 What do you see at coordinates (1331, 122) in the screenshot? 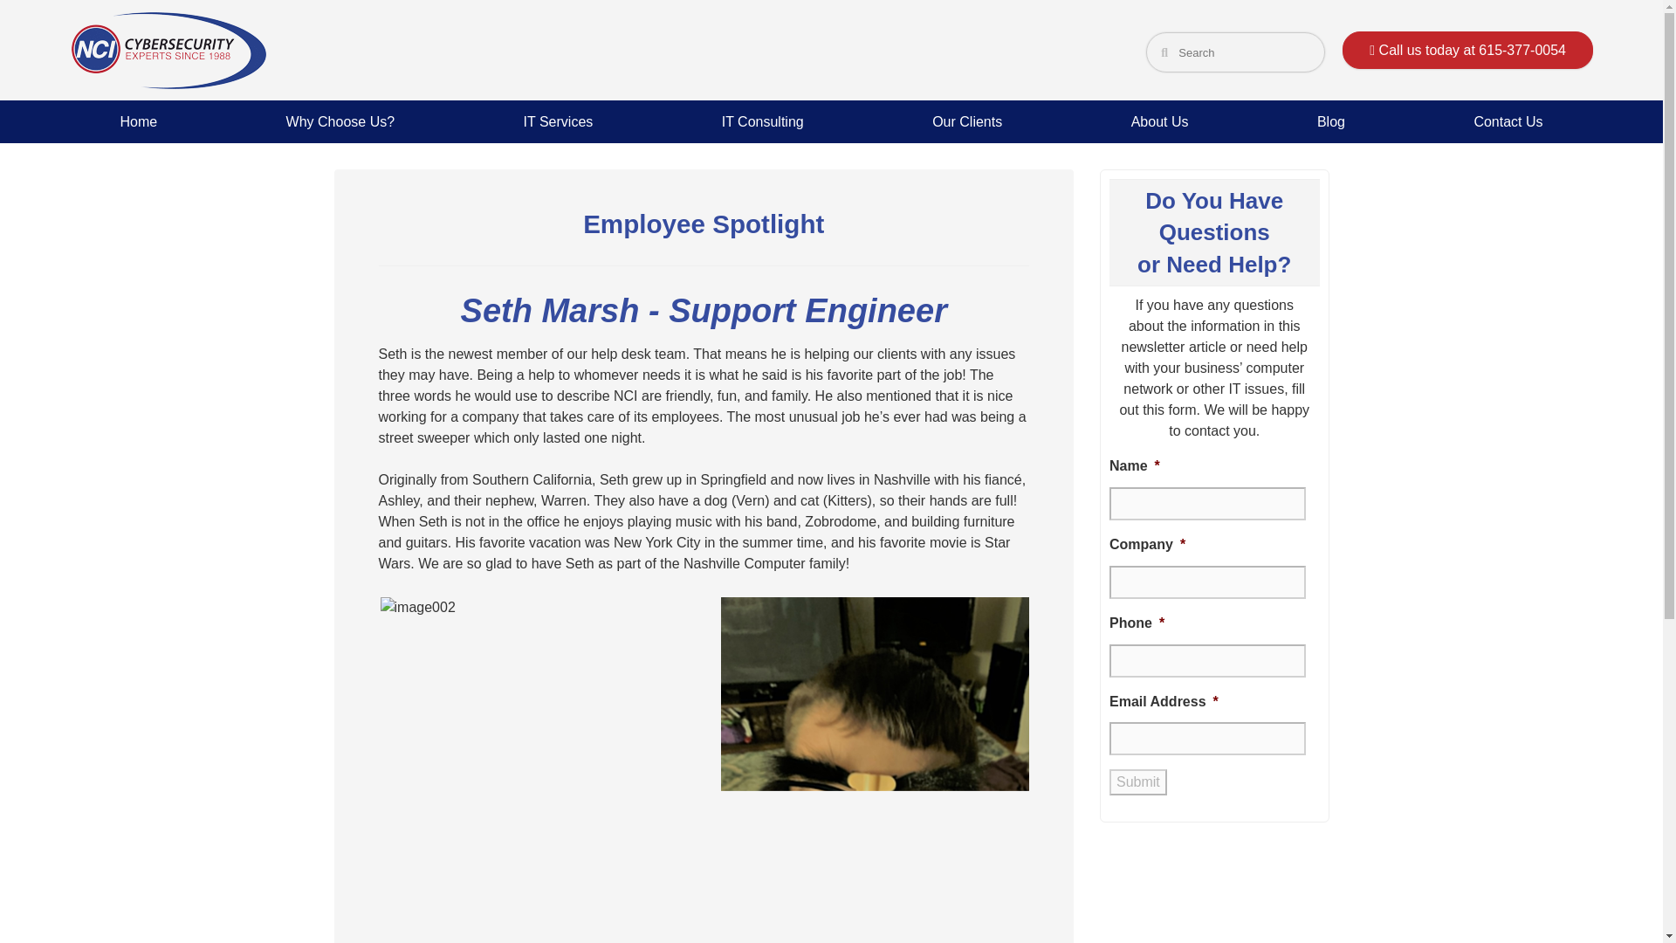
I see `Blog` at bounding box center [1331, 122].